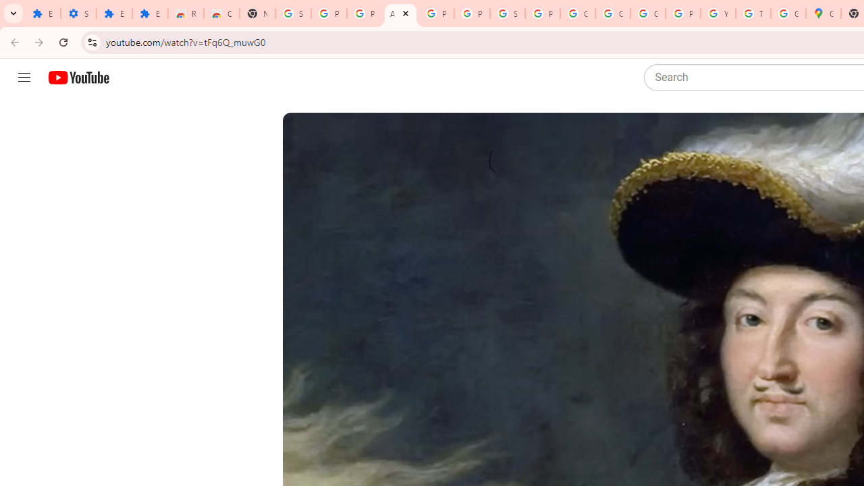  What do you see at coordinates (718, 13) in the screenshot?
I see `YouTube` at bounding box center [718, 13].